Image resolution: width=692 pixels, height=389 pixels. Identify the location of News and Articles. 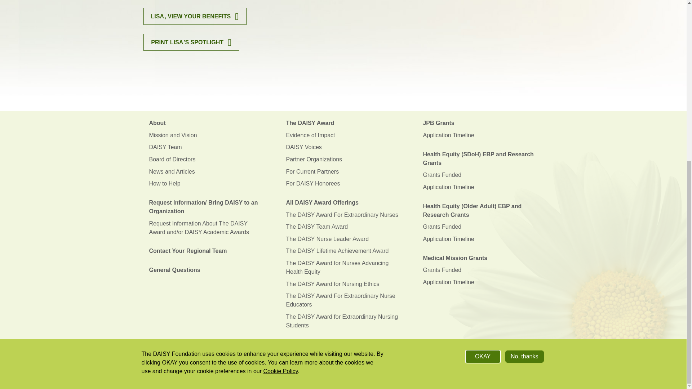
(206, 171).